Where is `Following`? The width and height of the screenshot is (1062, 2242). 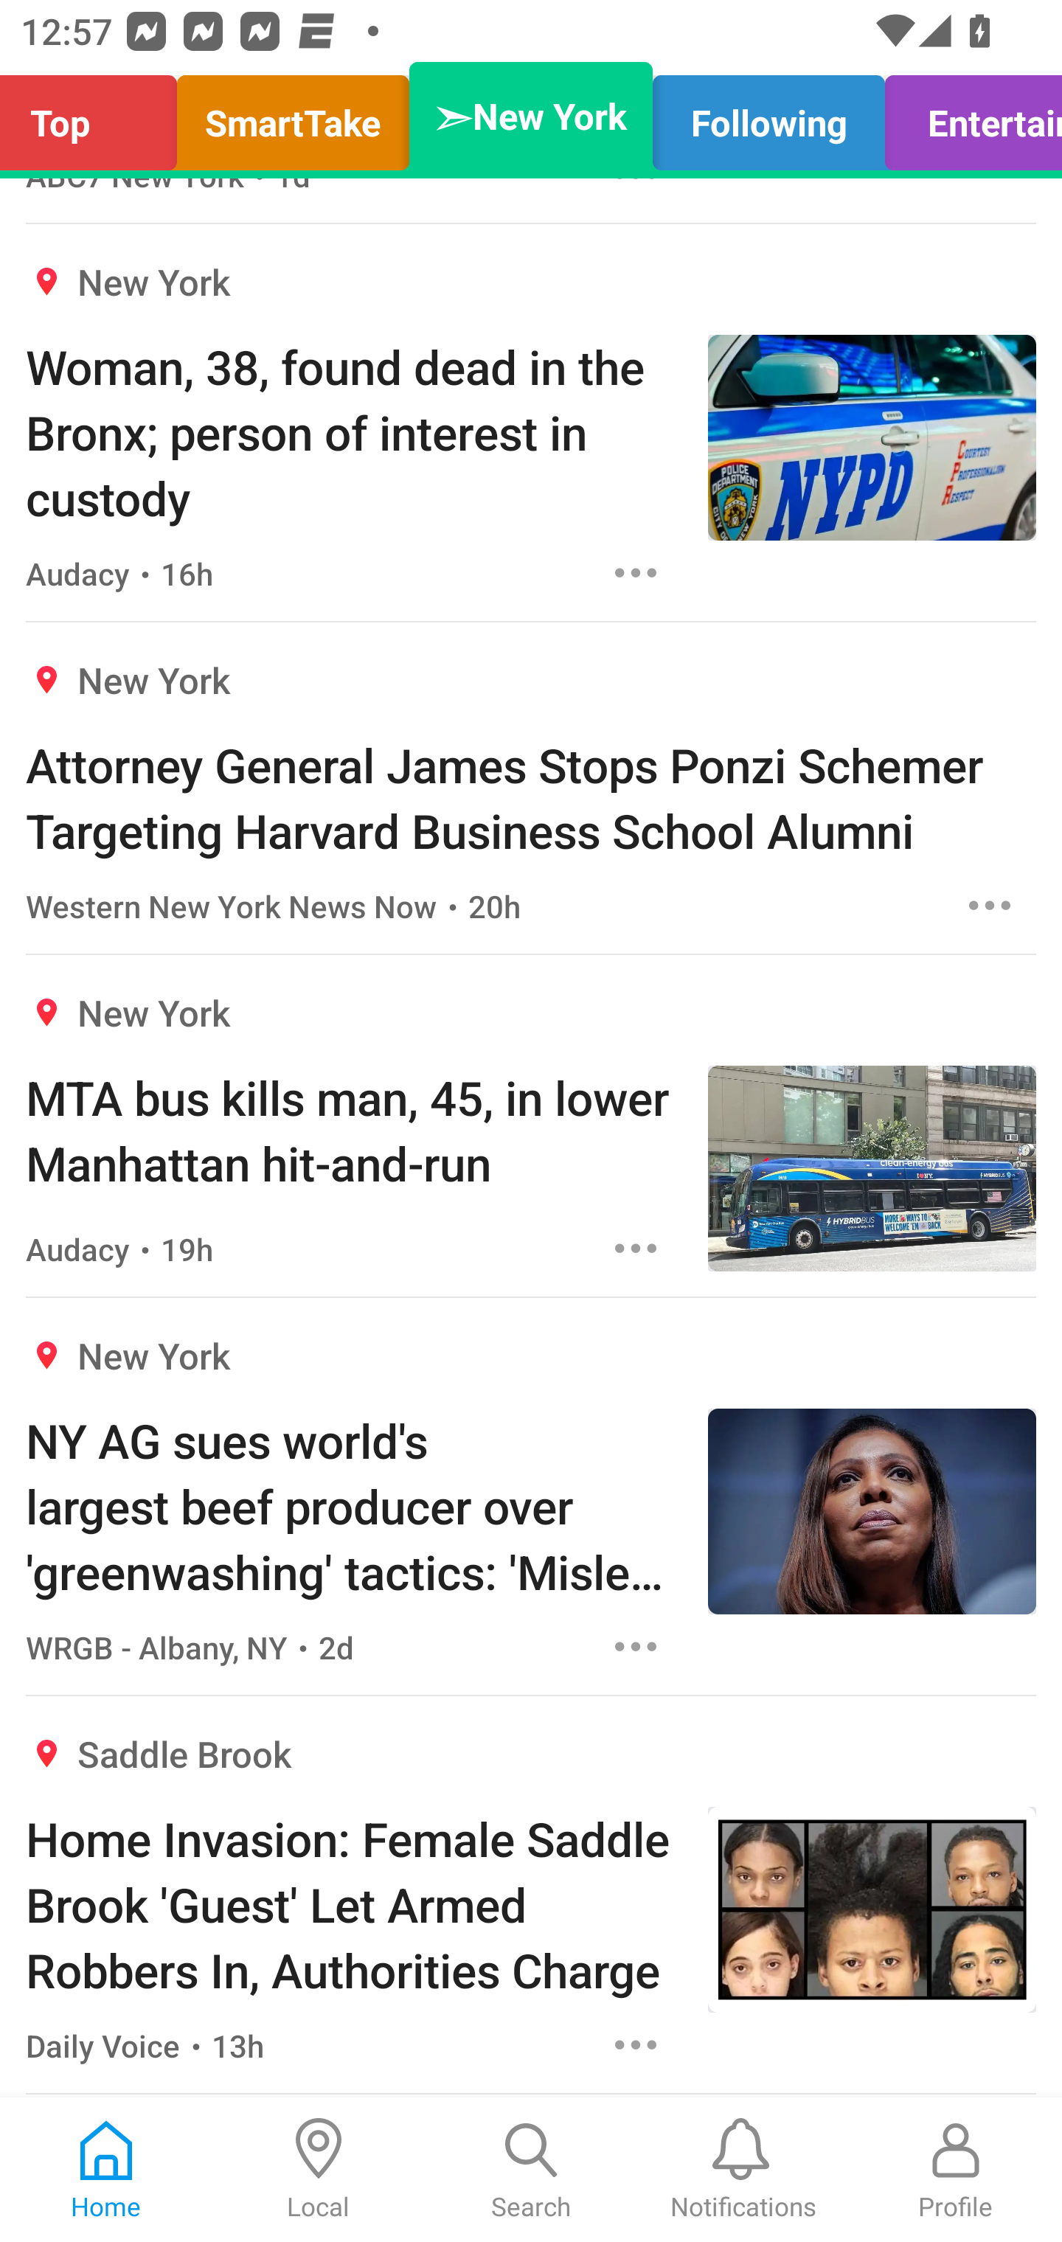
Following is located at coordinates (768, 117).